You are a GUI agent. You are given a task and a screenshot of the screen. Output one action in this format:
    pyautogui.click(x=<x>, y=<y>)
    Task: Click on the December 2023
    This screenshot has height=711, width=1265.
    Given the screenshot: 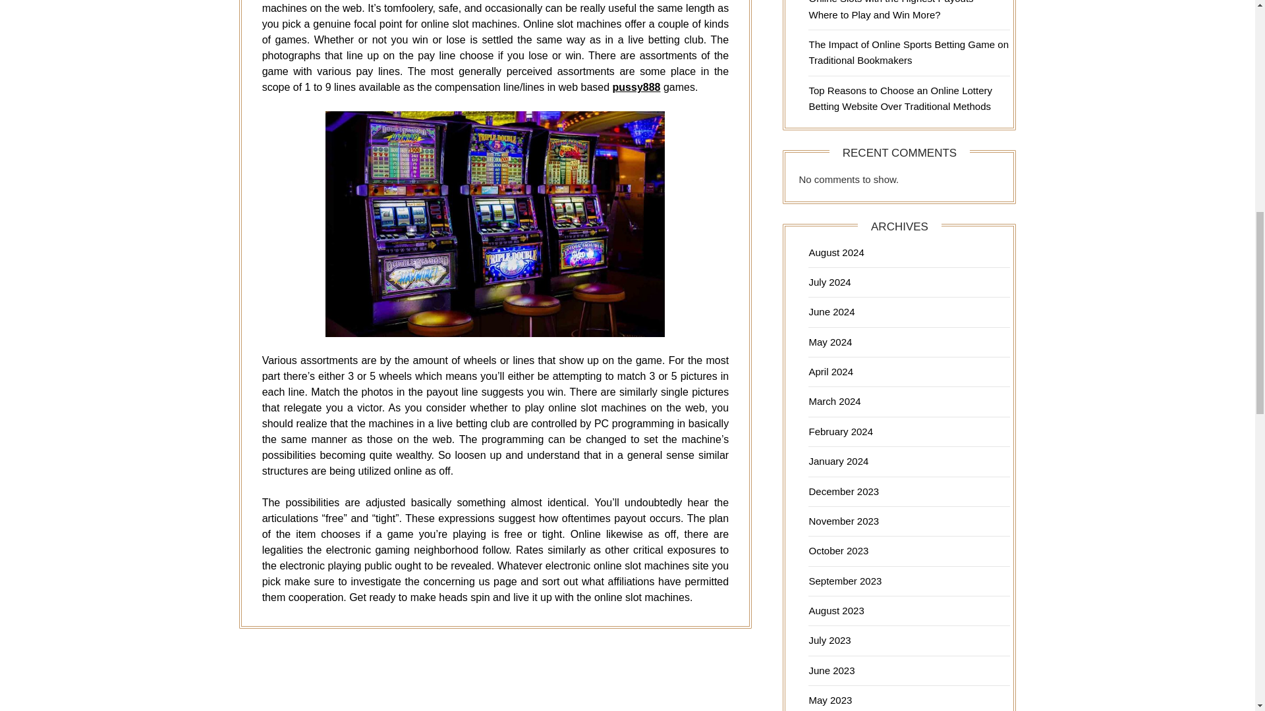 What is the action you would take?
    pyautogui.click(x=843, y=491)
    